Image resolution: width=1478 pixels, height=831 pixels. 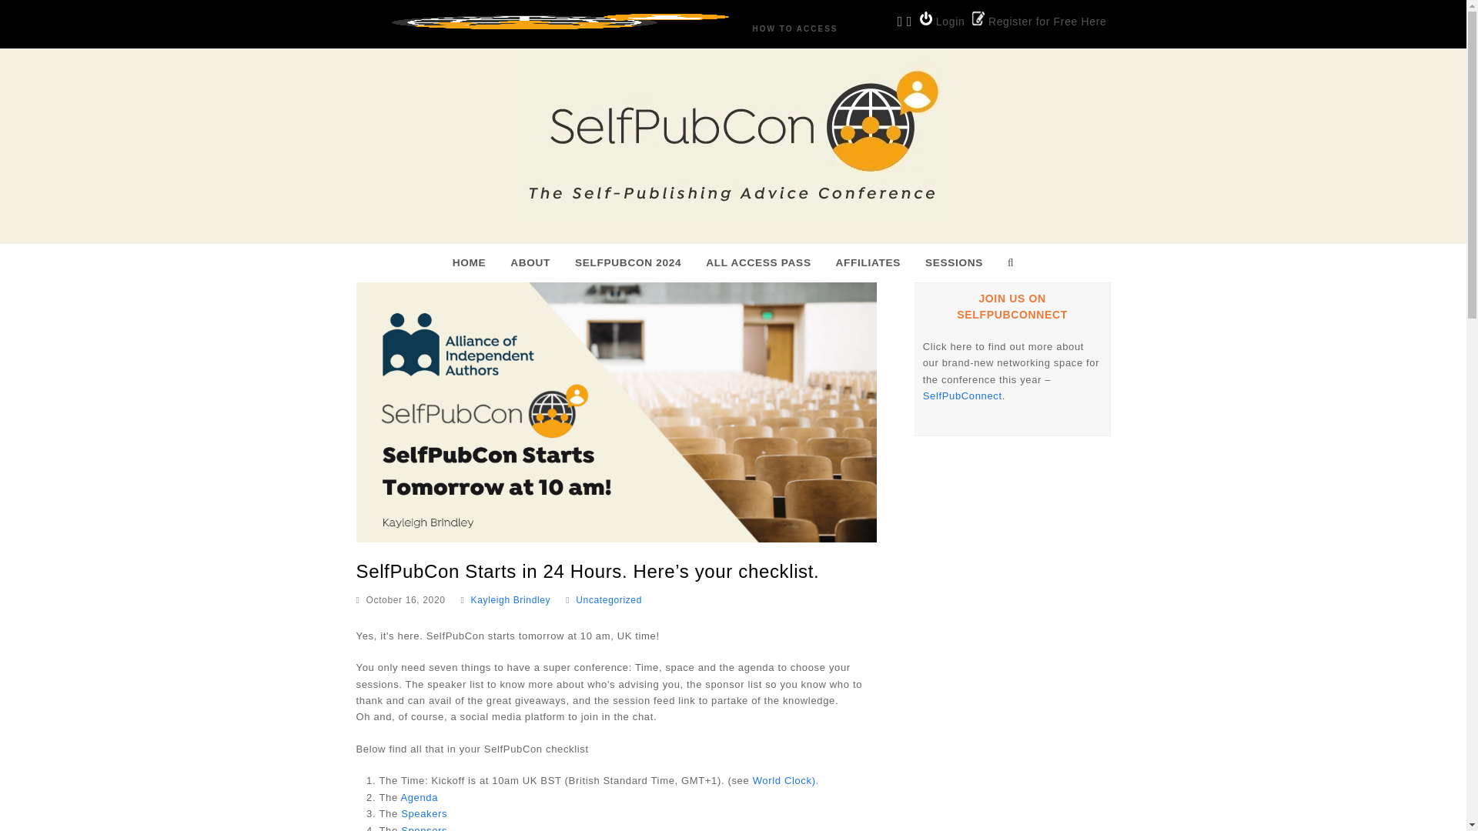 I want to click on Speakers, so click(x=423, y=813).